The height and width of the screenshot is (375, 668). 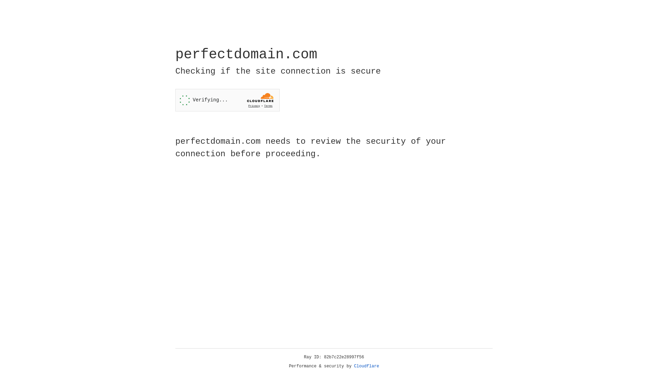 I want to click on Cloudflare, so click(x=367, y=366).